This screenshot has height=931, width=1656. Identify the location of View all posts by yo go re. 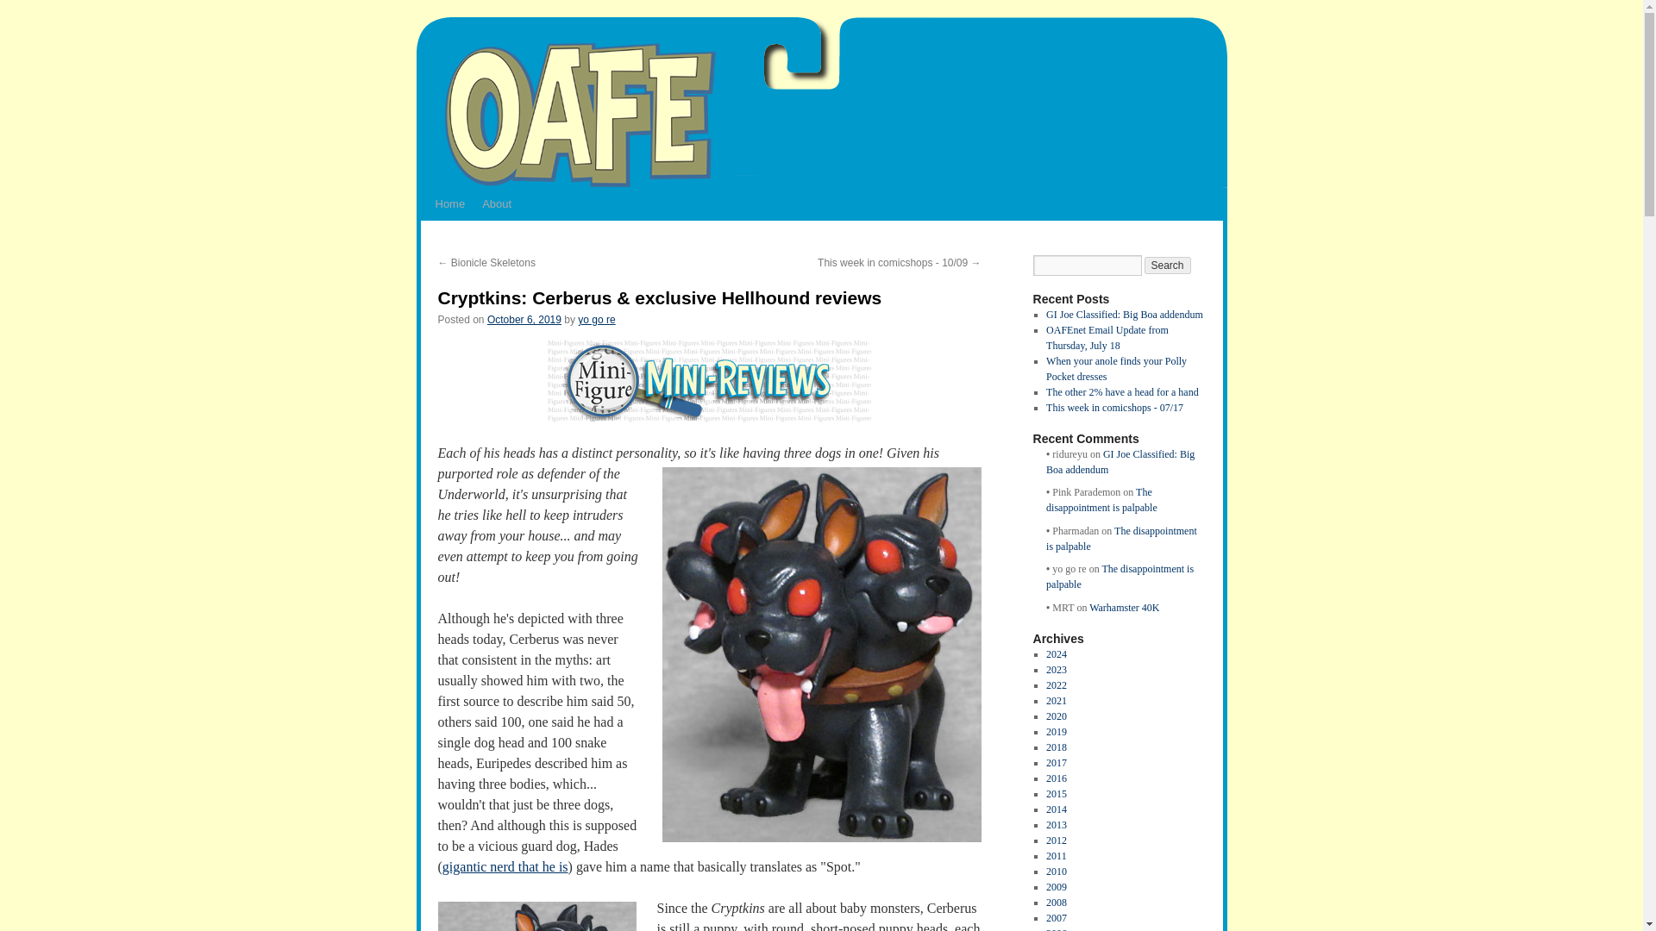
(596, 319).